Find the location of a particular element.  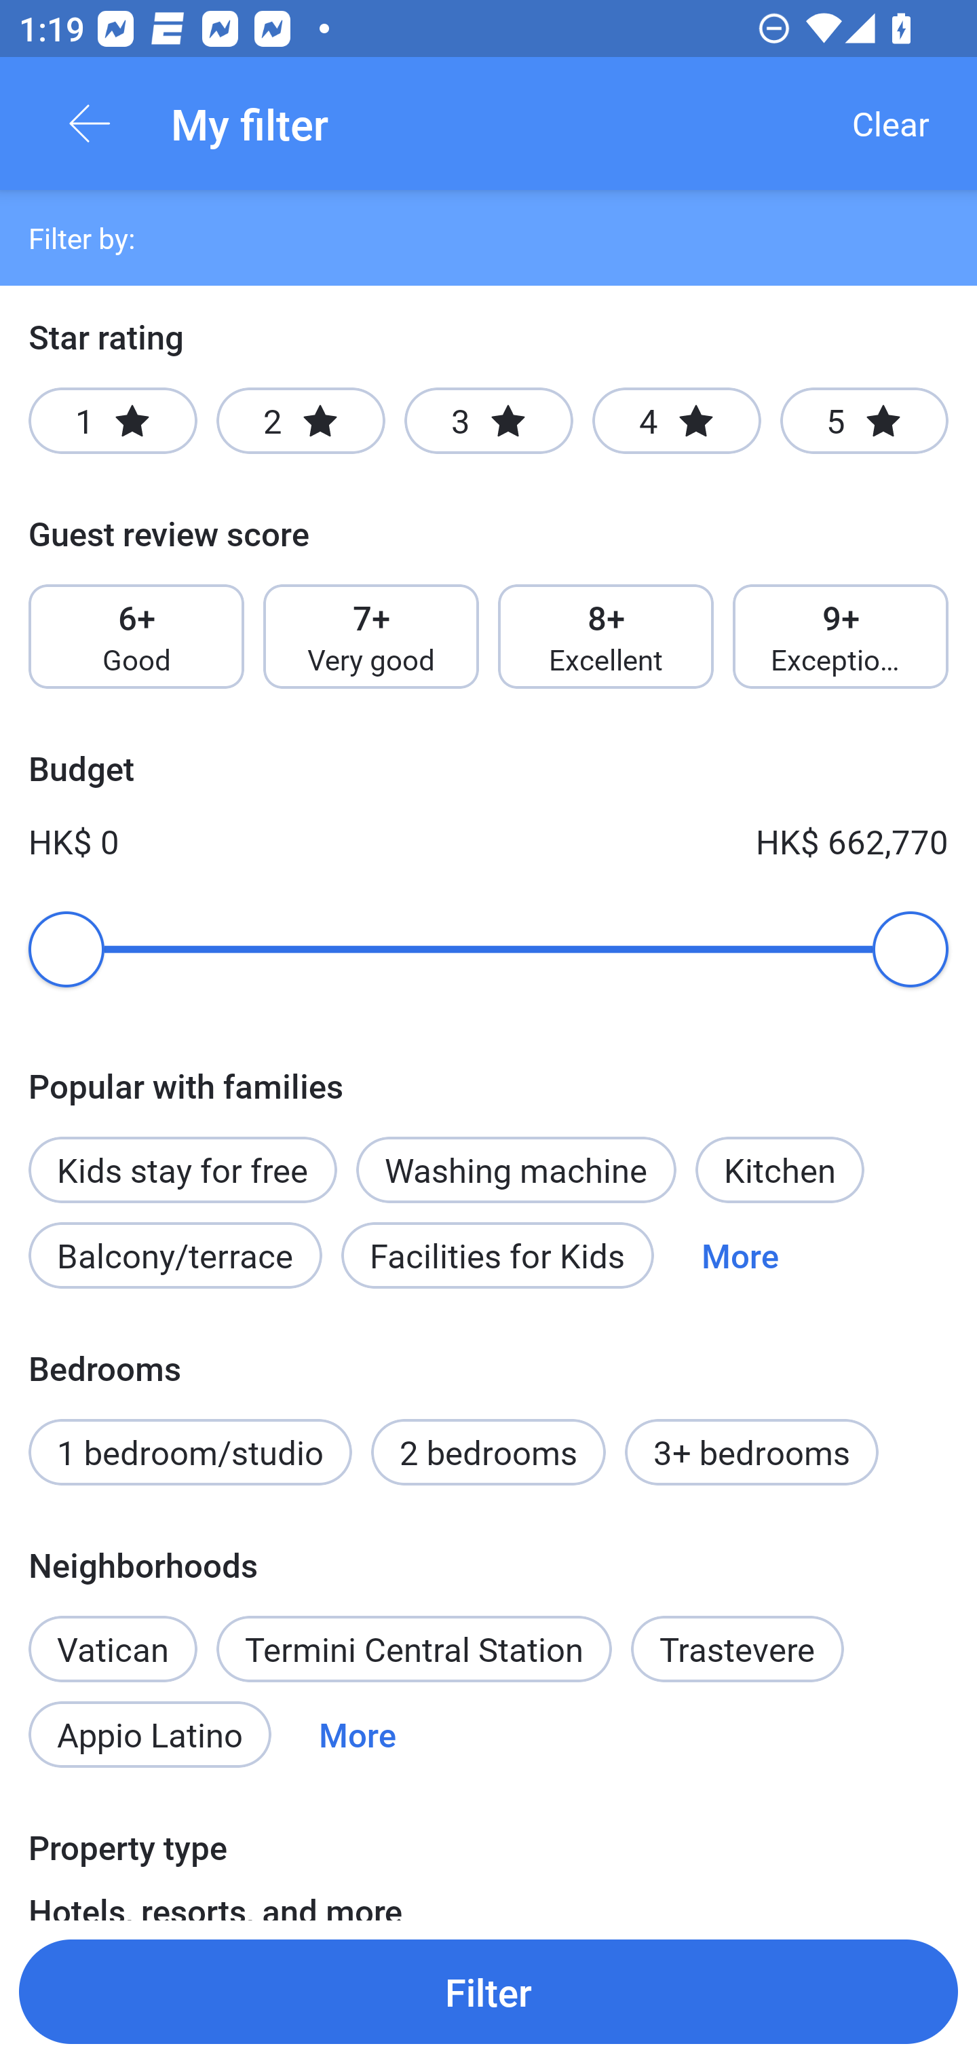

3 is located at coordinates (488, 421).